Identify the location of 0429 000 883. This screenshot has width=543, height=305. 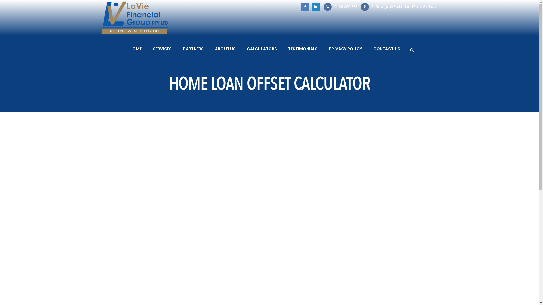
(425, 255).